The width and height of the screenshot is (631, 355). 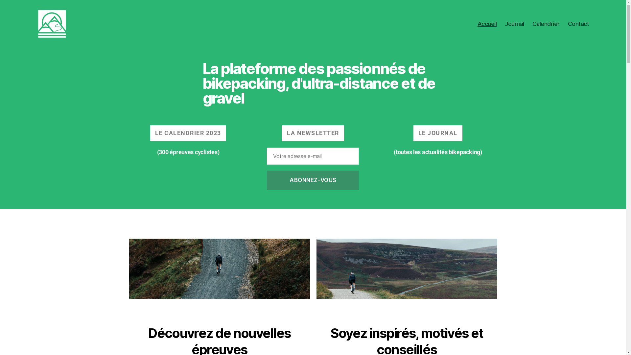 What do you see at coordinates (487, 24) in the screenshot?
I see `Accueil` at bounding box center [487, 24].